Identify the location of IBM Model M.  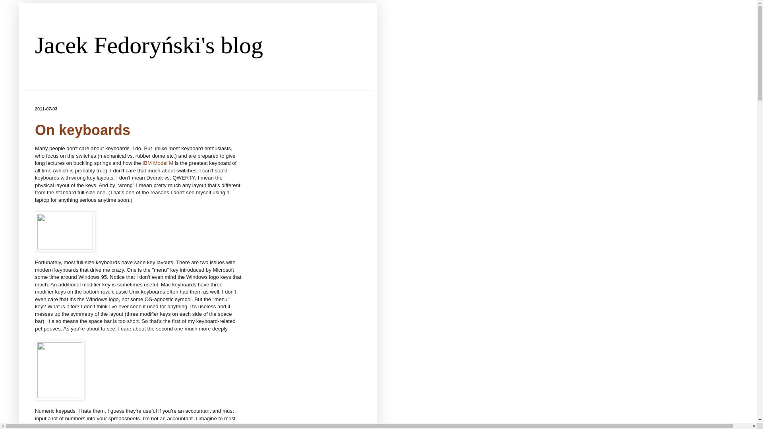
(158, 163).